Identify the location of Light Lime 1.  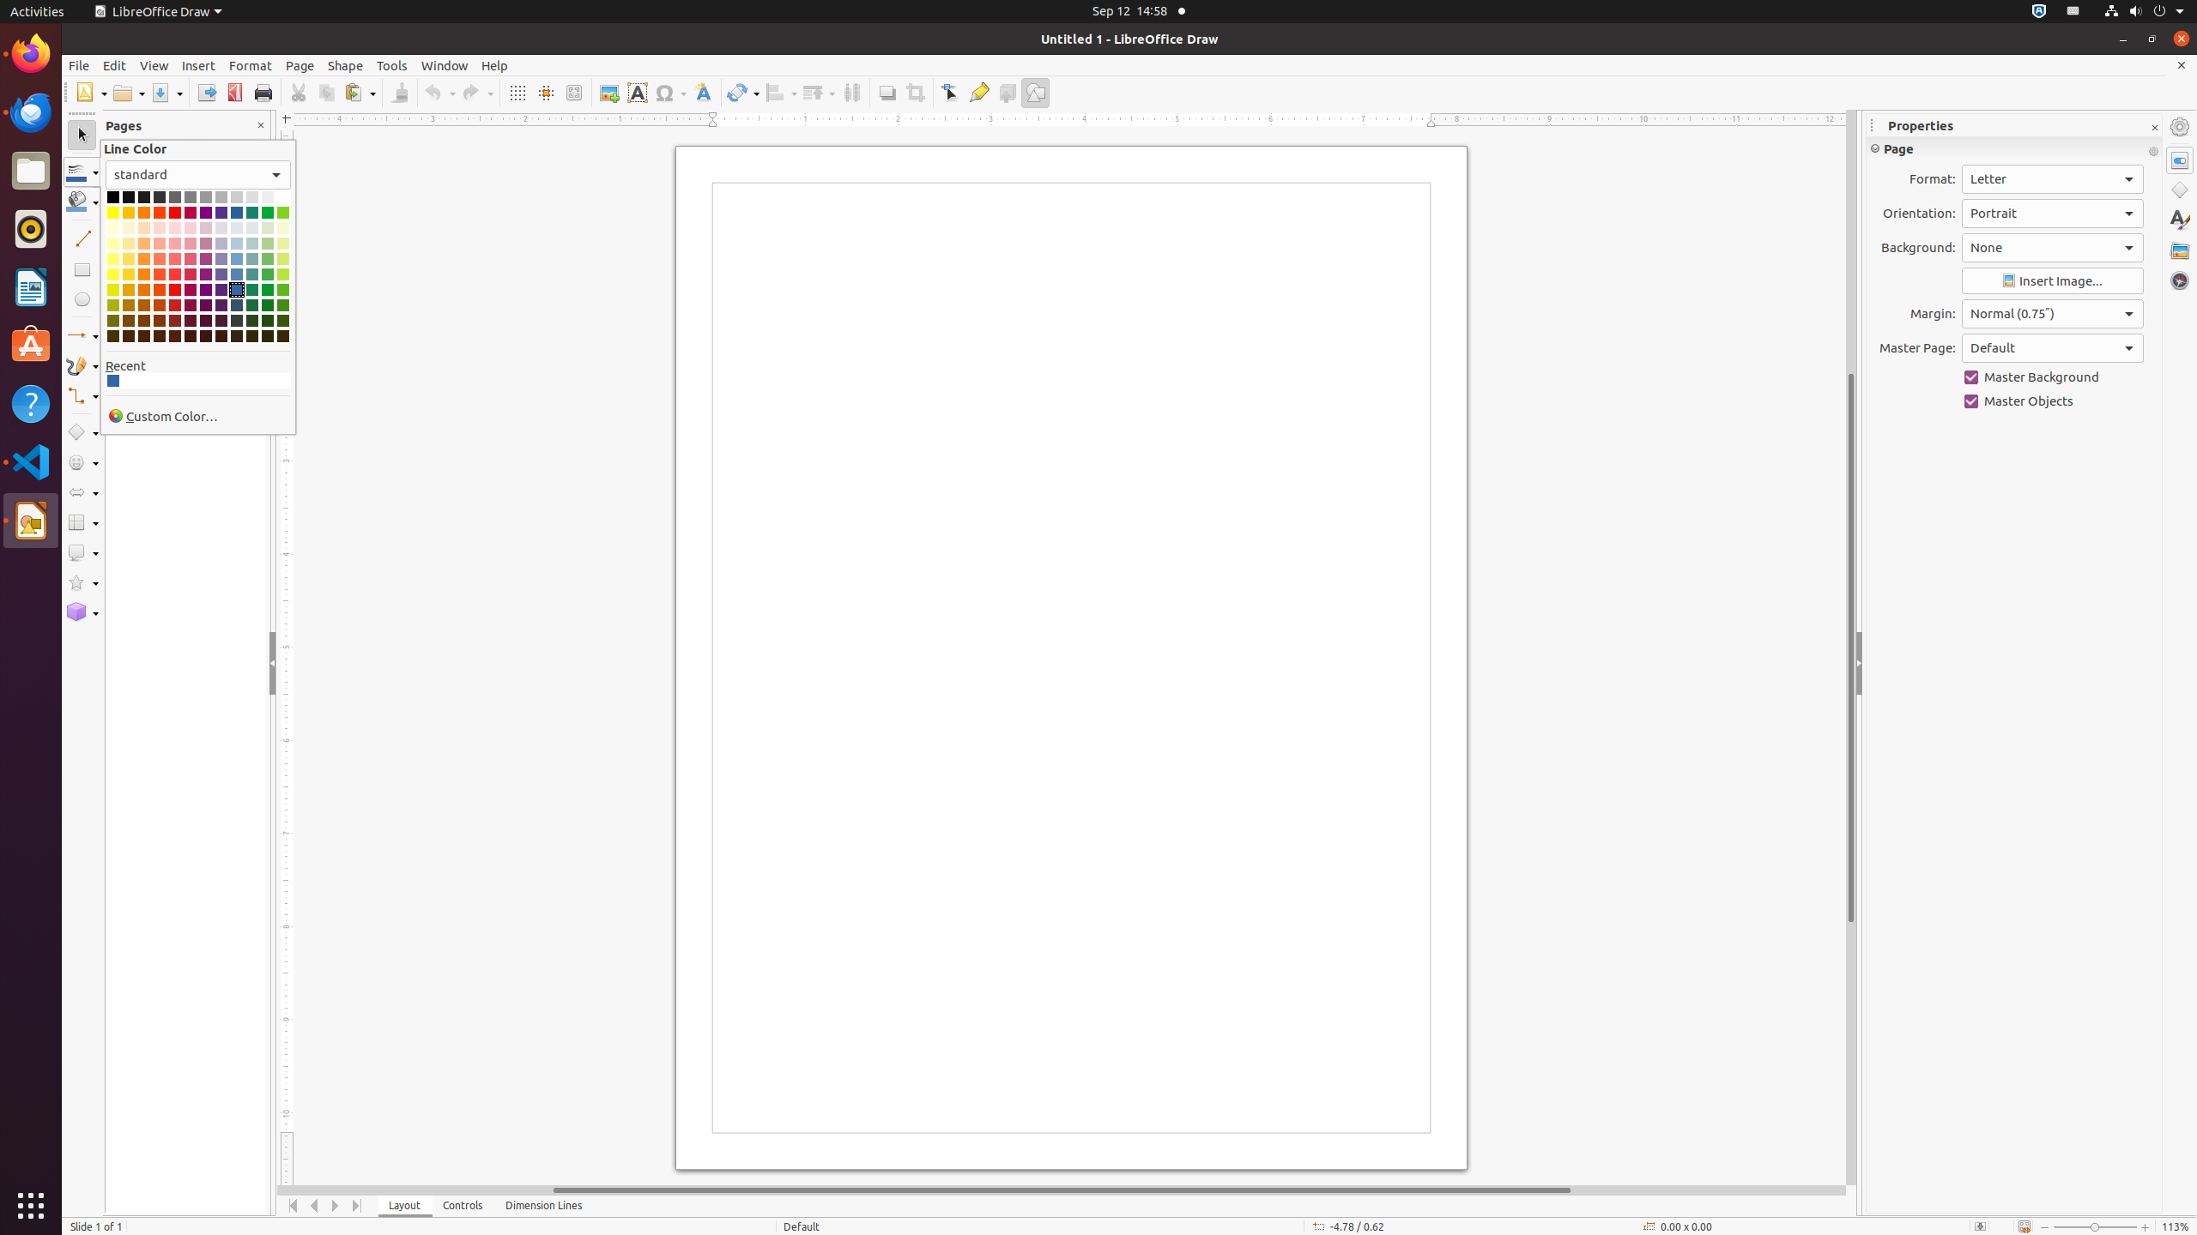
(283, 274).